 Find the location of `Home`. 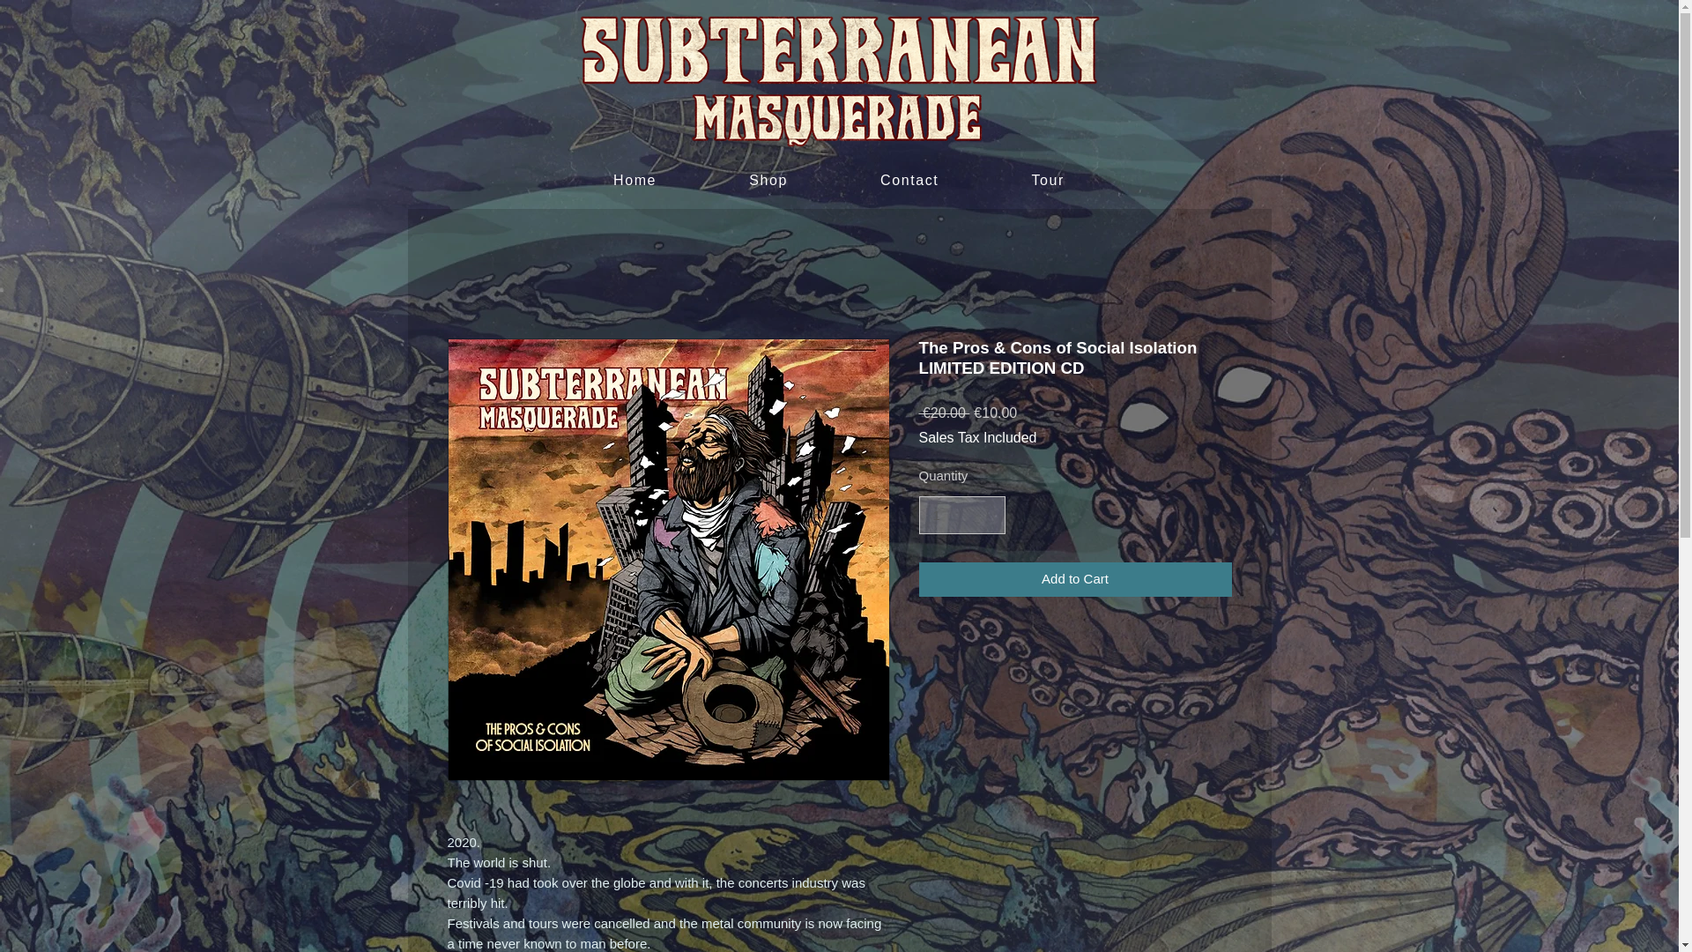

Home is located at coordinates (635, 180).